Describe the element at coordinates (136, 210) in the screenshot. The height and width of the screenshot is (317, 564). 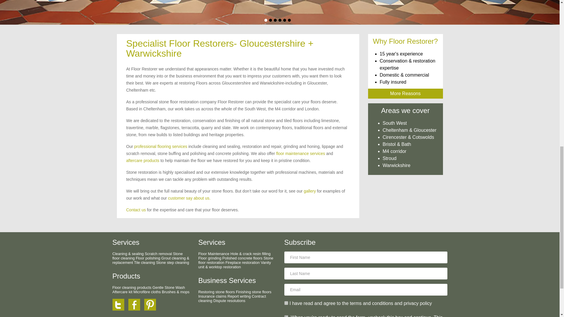
I see `Contact us` at that location.